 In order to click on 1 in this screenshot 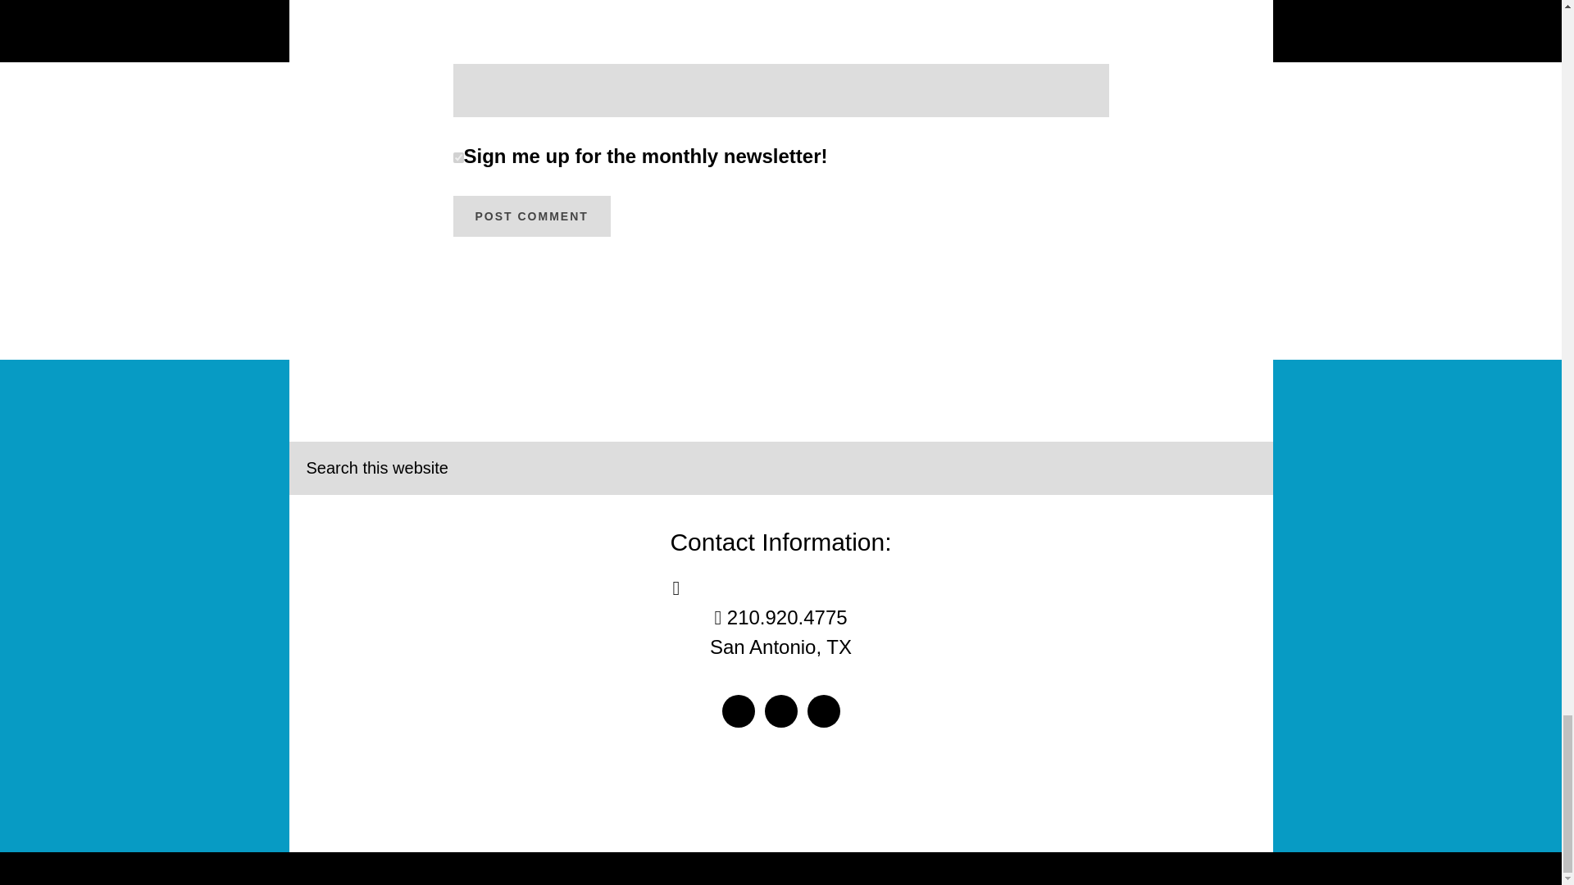, I will do `click(457, 157)`.